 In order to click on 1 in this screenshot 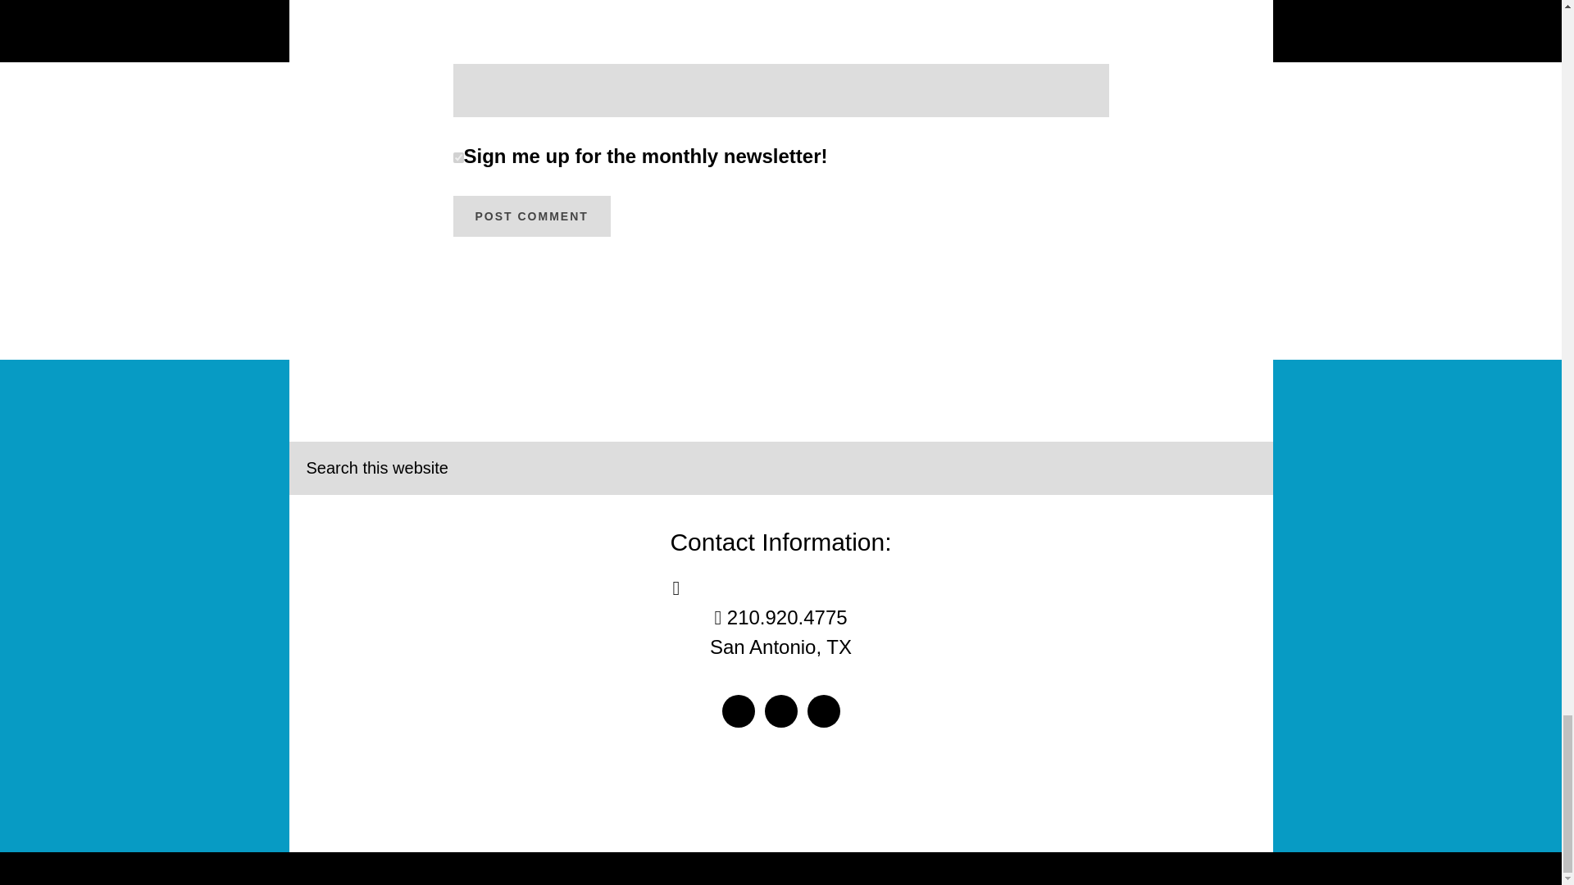, I will do `click(457, 157)`.